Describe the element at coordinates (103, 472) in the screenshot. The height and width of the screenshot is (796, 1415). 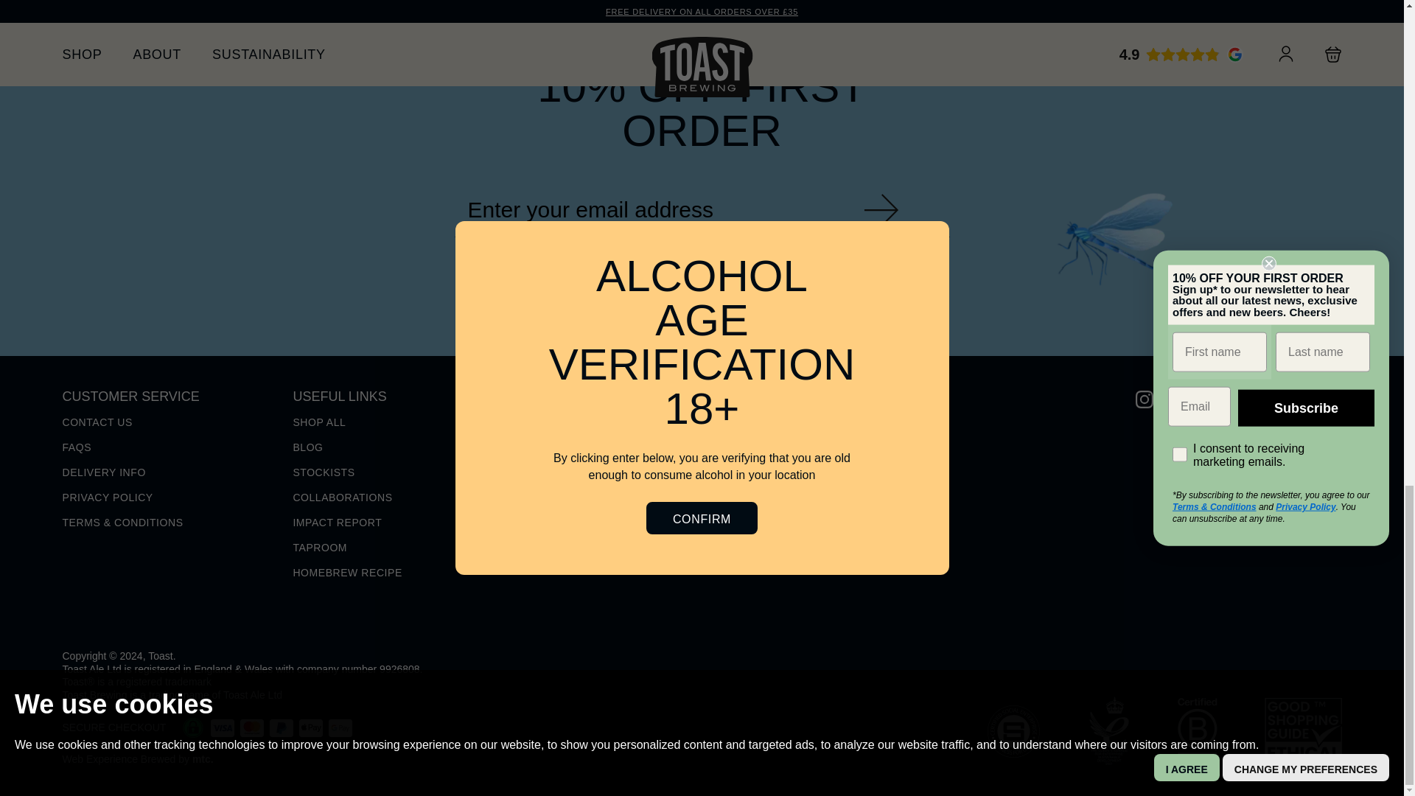
I see `DELIVERY INFO` at that location.